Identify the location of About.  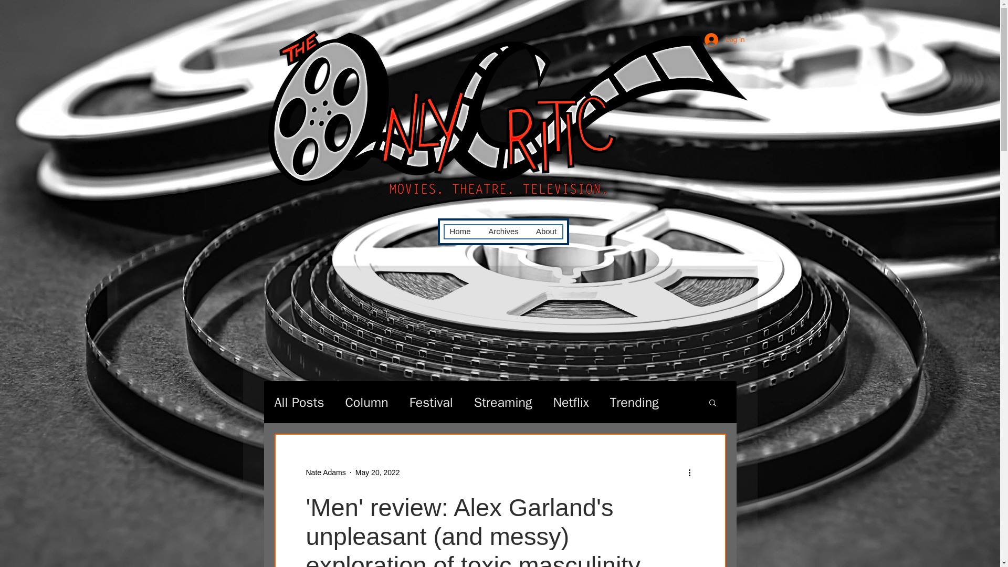
(546, 231).